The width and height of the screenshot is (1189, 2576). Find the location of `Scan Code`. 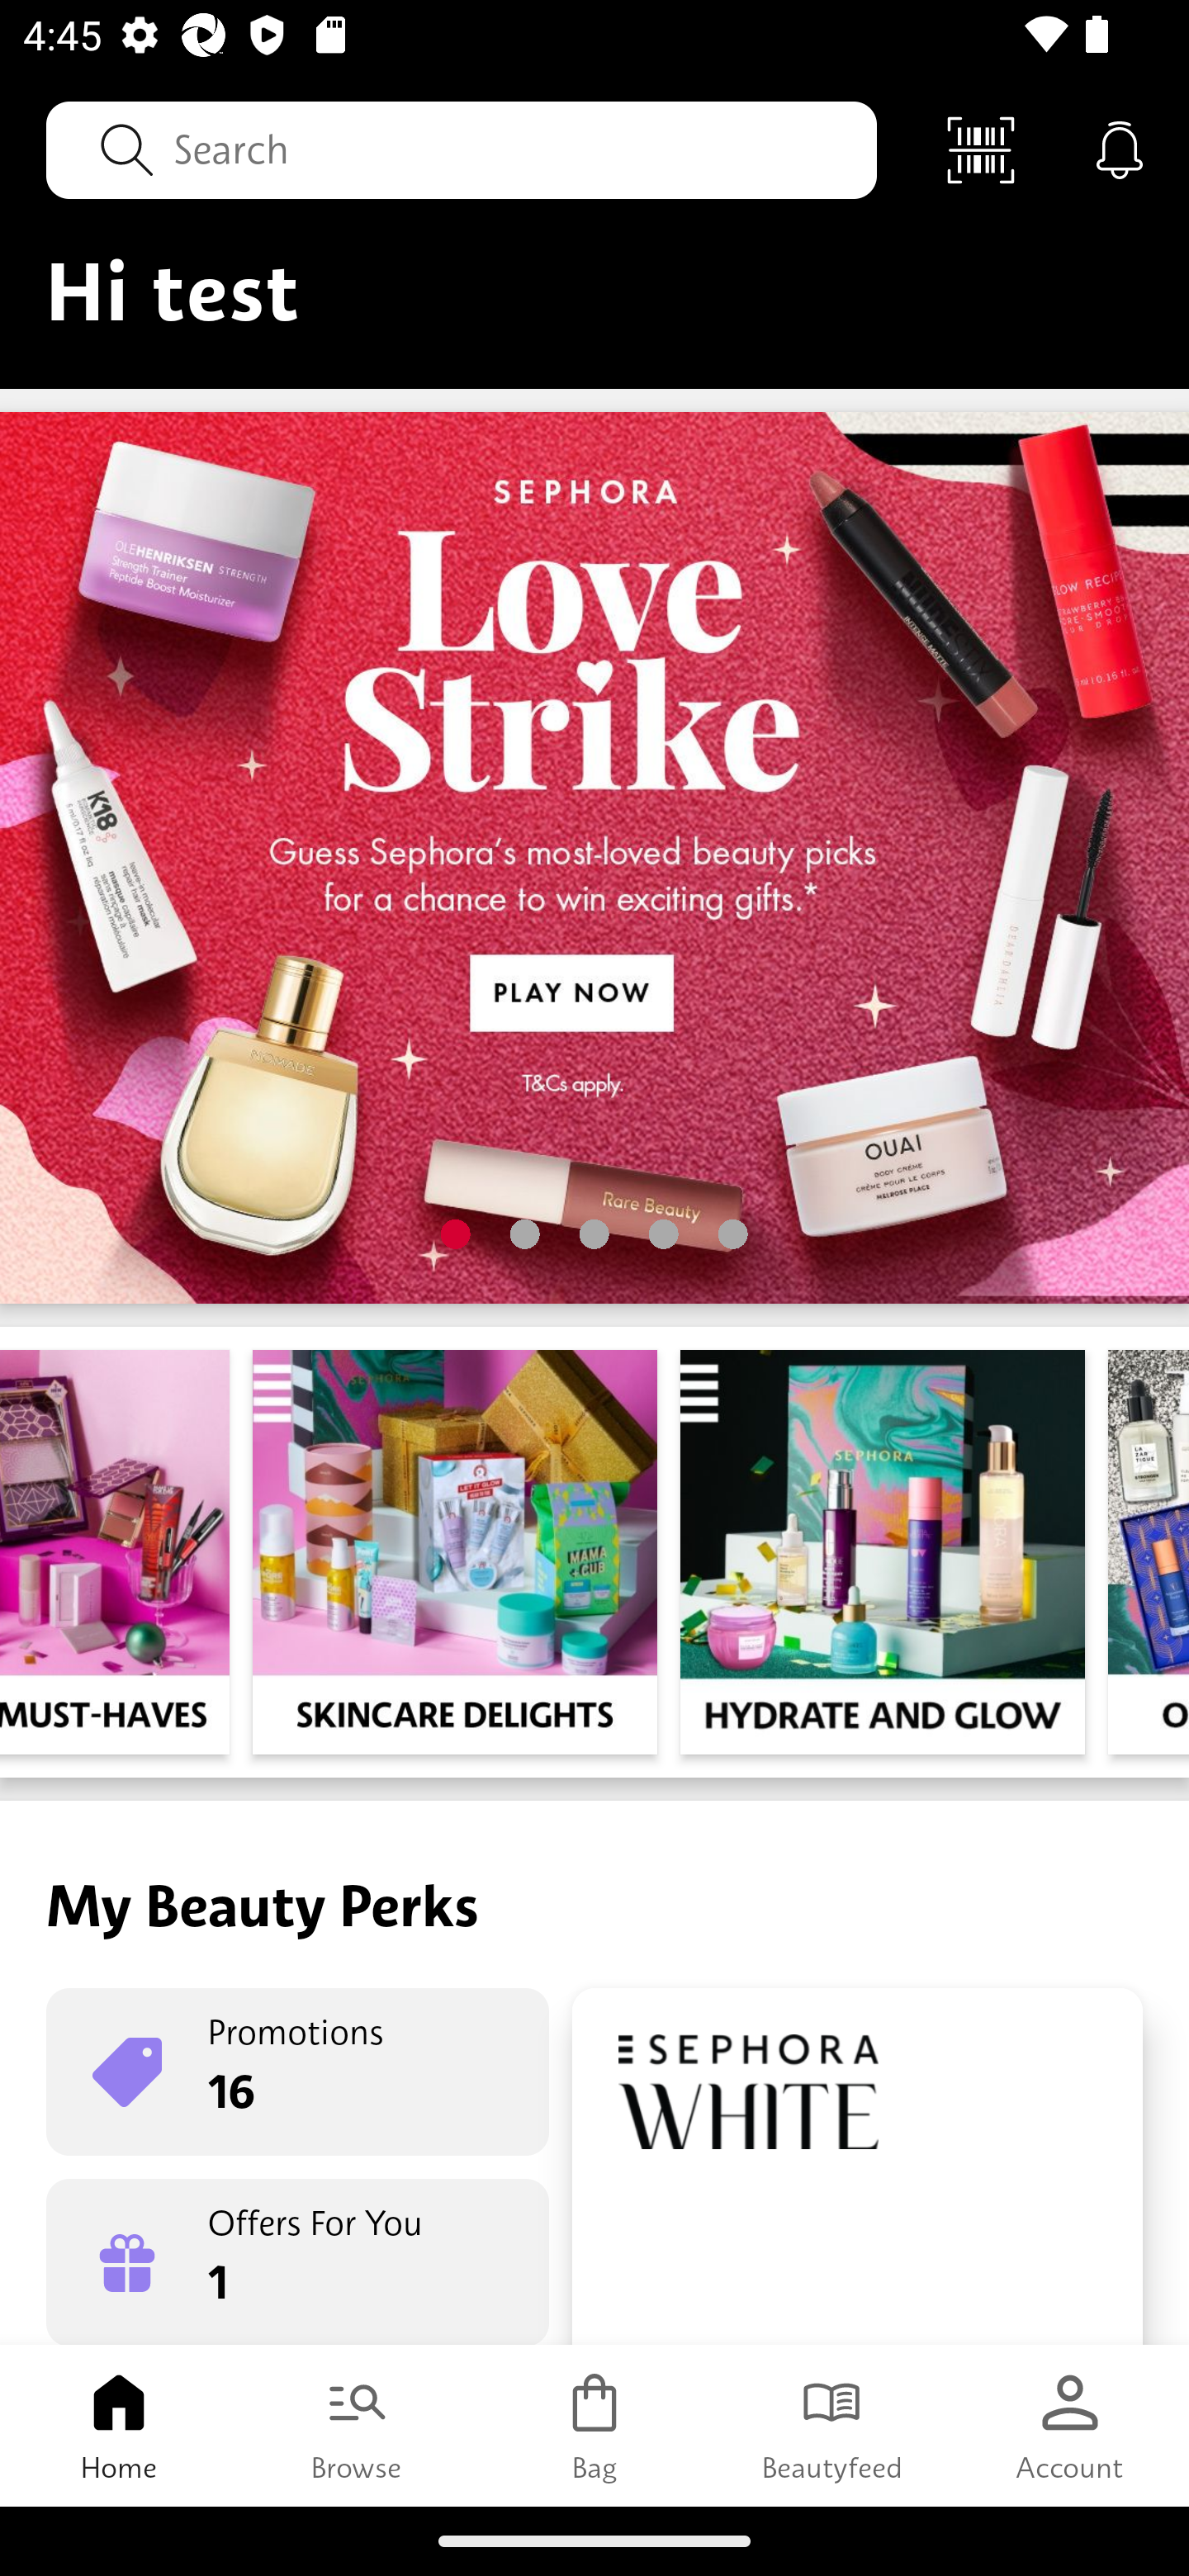

Scan Code is located at coordinates (981, 149).